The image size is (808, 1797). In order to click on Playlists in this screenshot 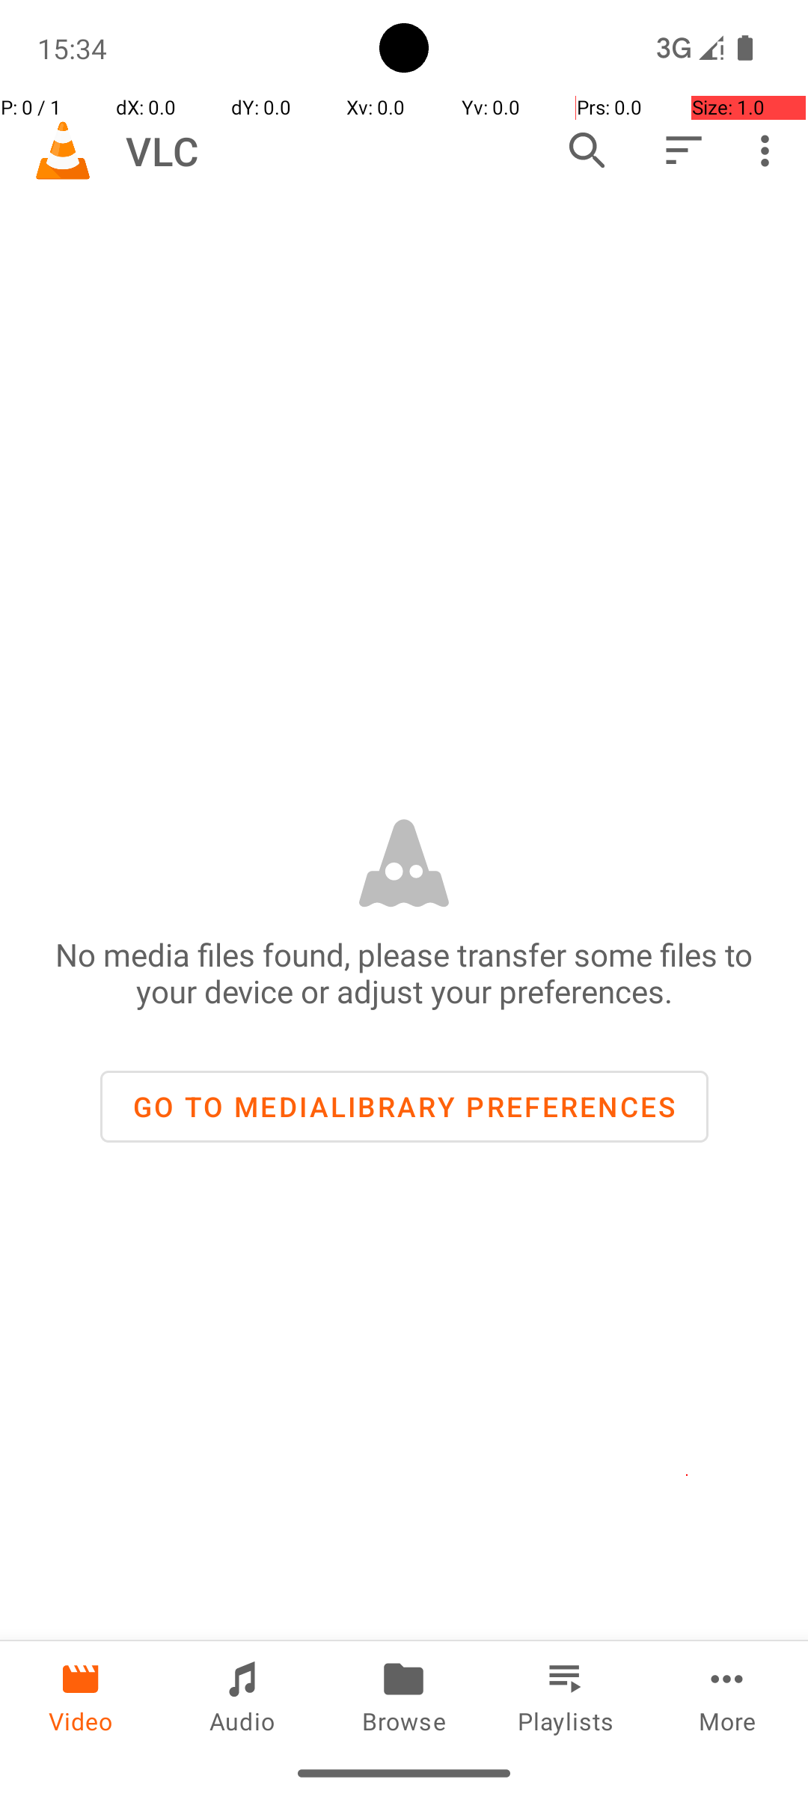, I will do `click(566, 1695)`.